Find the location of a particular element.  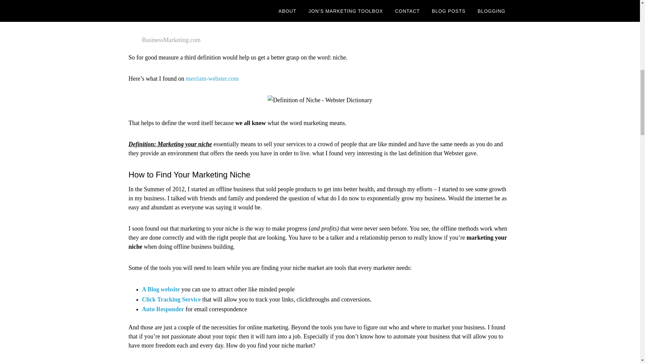

Click Tracking Service is located at coordinates (171, 299).